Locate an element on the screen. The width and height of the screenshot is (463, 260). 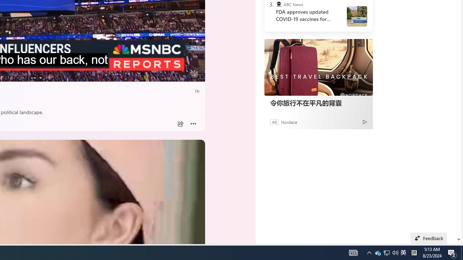
ABC News is located at coordinates (279, 4).